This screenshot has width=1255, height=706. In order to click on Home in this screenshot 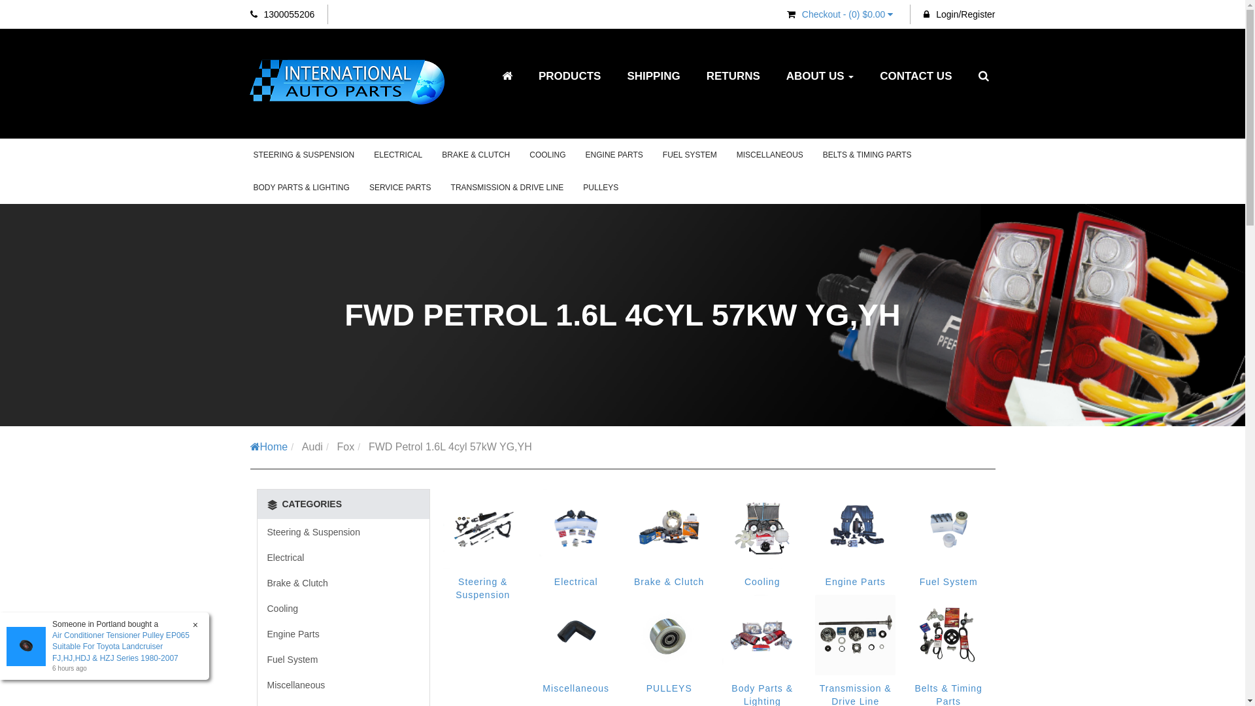, I will do `click(269, 447)`.